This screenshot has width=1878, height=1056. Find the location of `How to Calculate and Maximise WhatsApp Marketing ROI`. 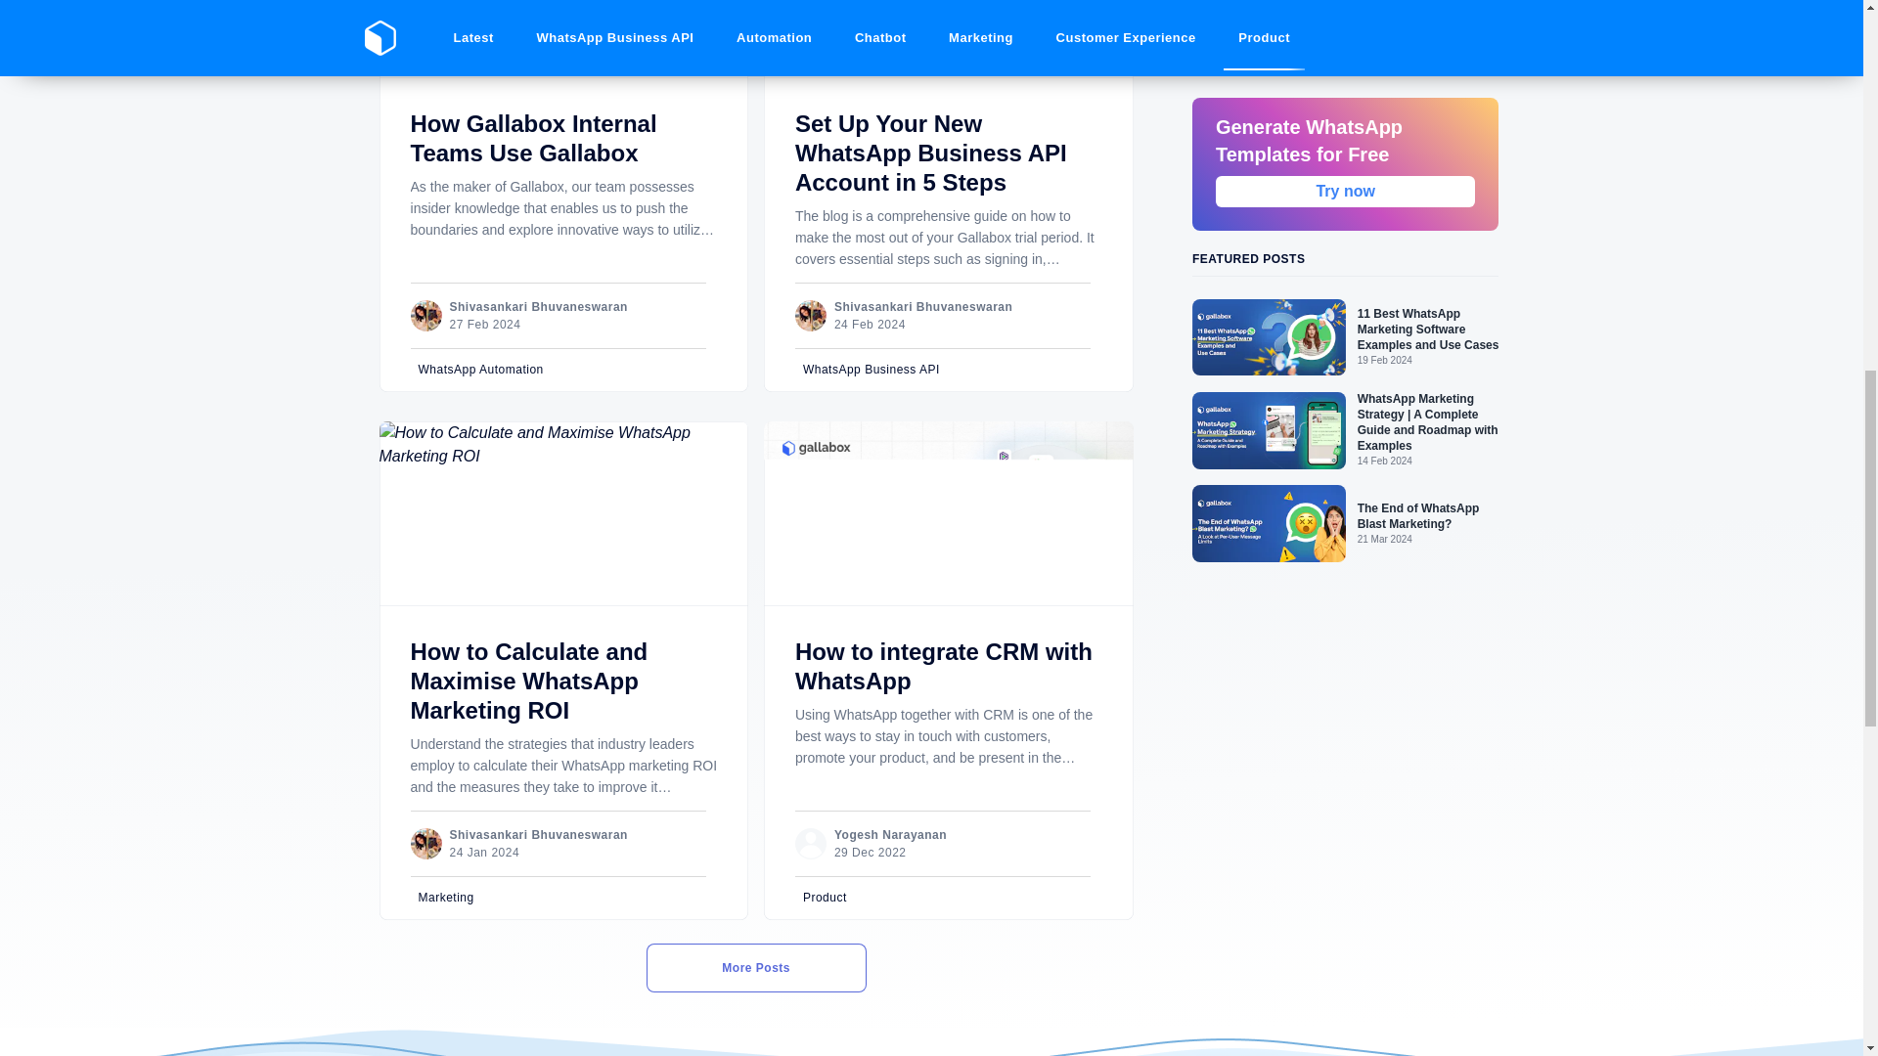

How to Calculate and Maximise WhatsApp Marketing ROI is located at coordinates (529, 681).